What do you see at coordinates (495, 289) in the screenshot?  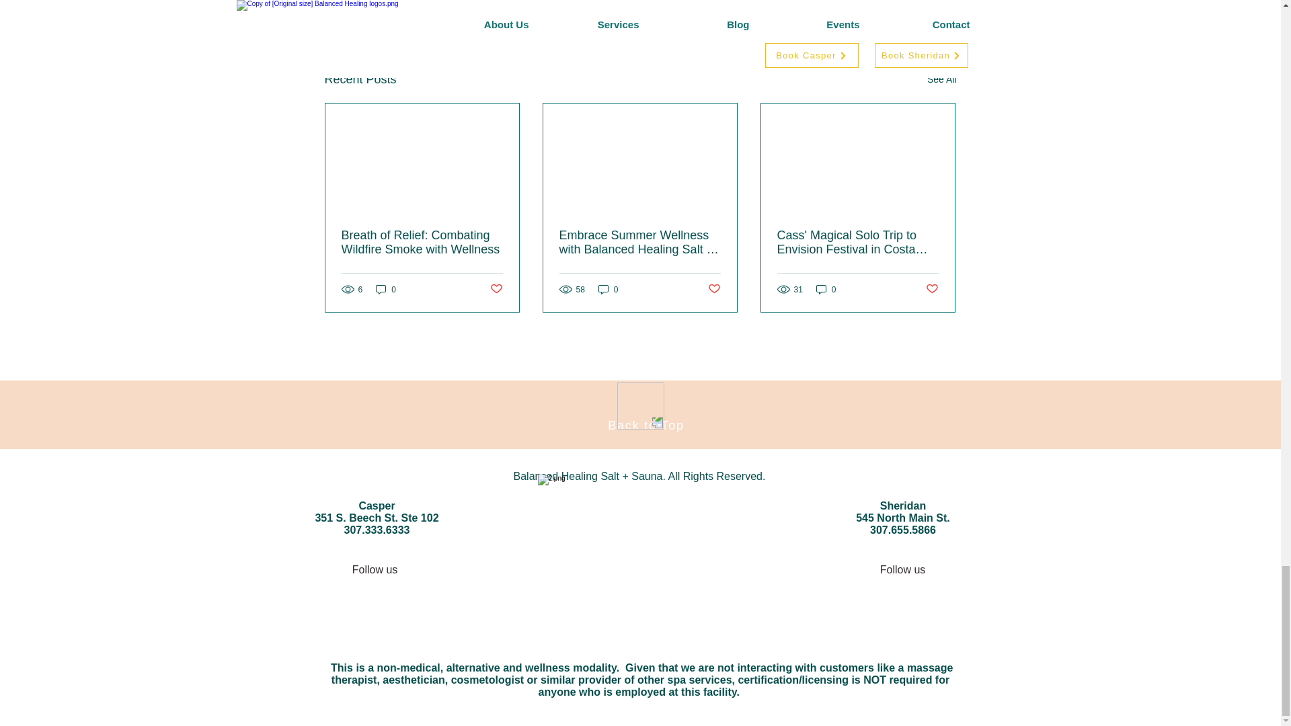 I see `Post not marked as liked` at bounding box center [495, 289].